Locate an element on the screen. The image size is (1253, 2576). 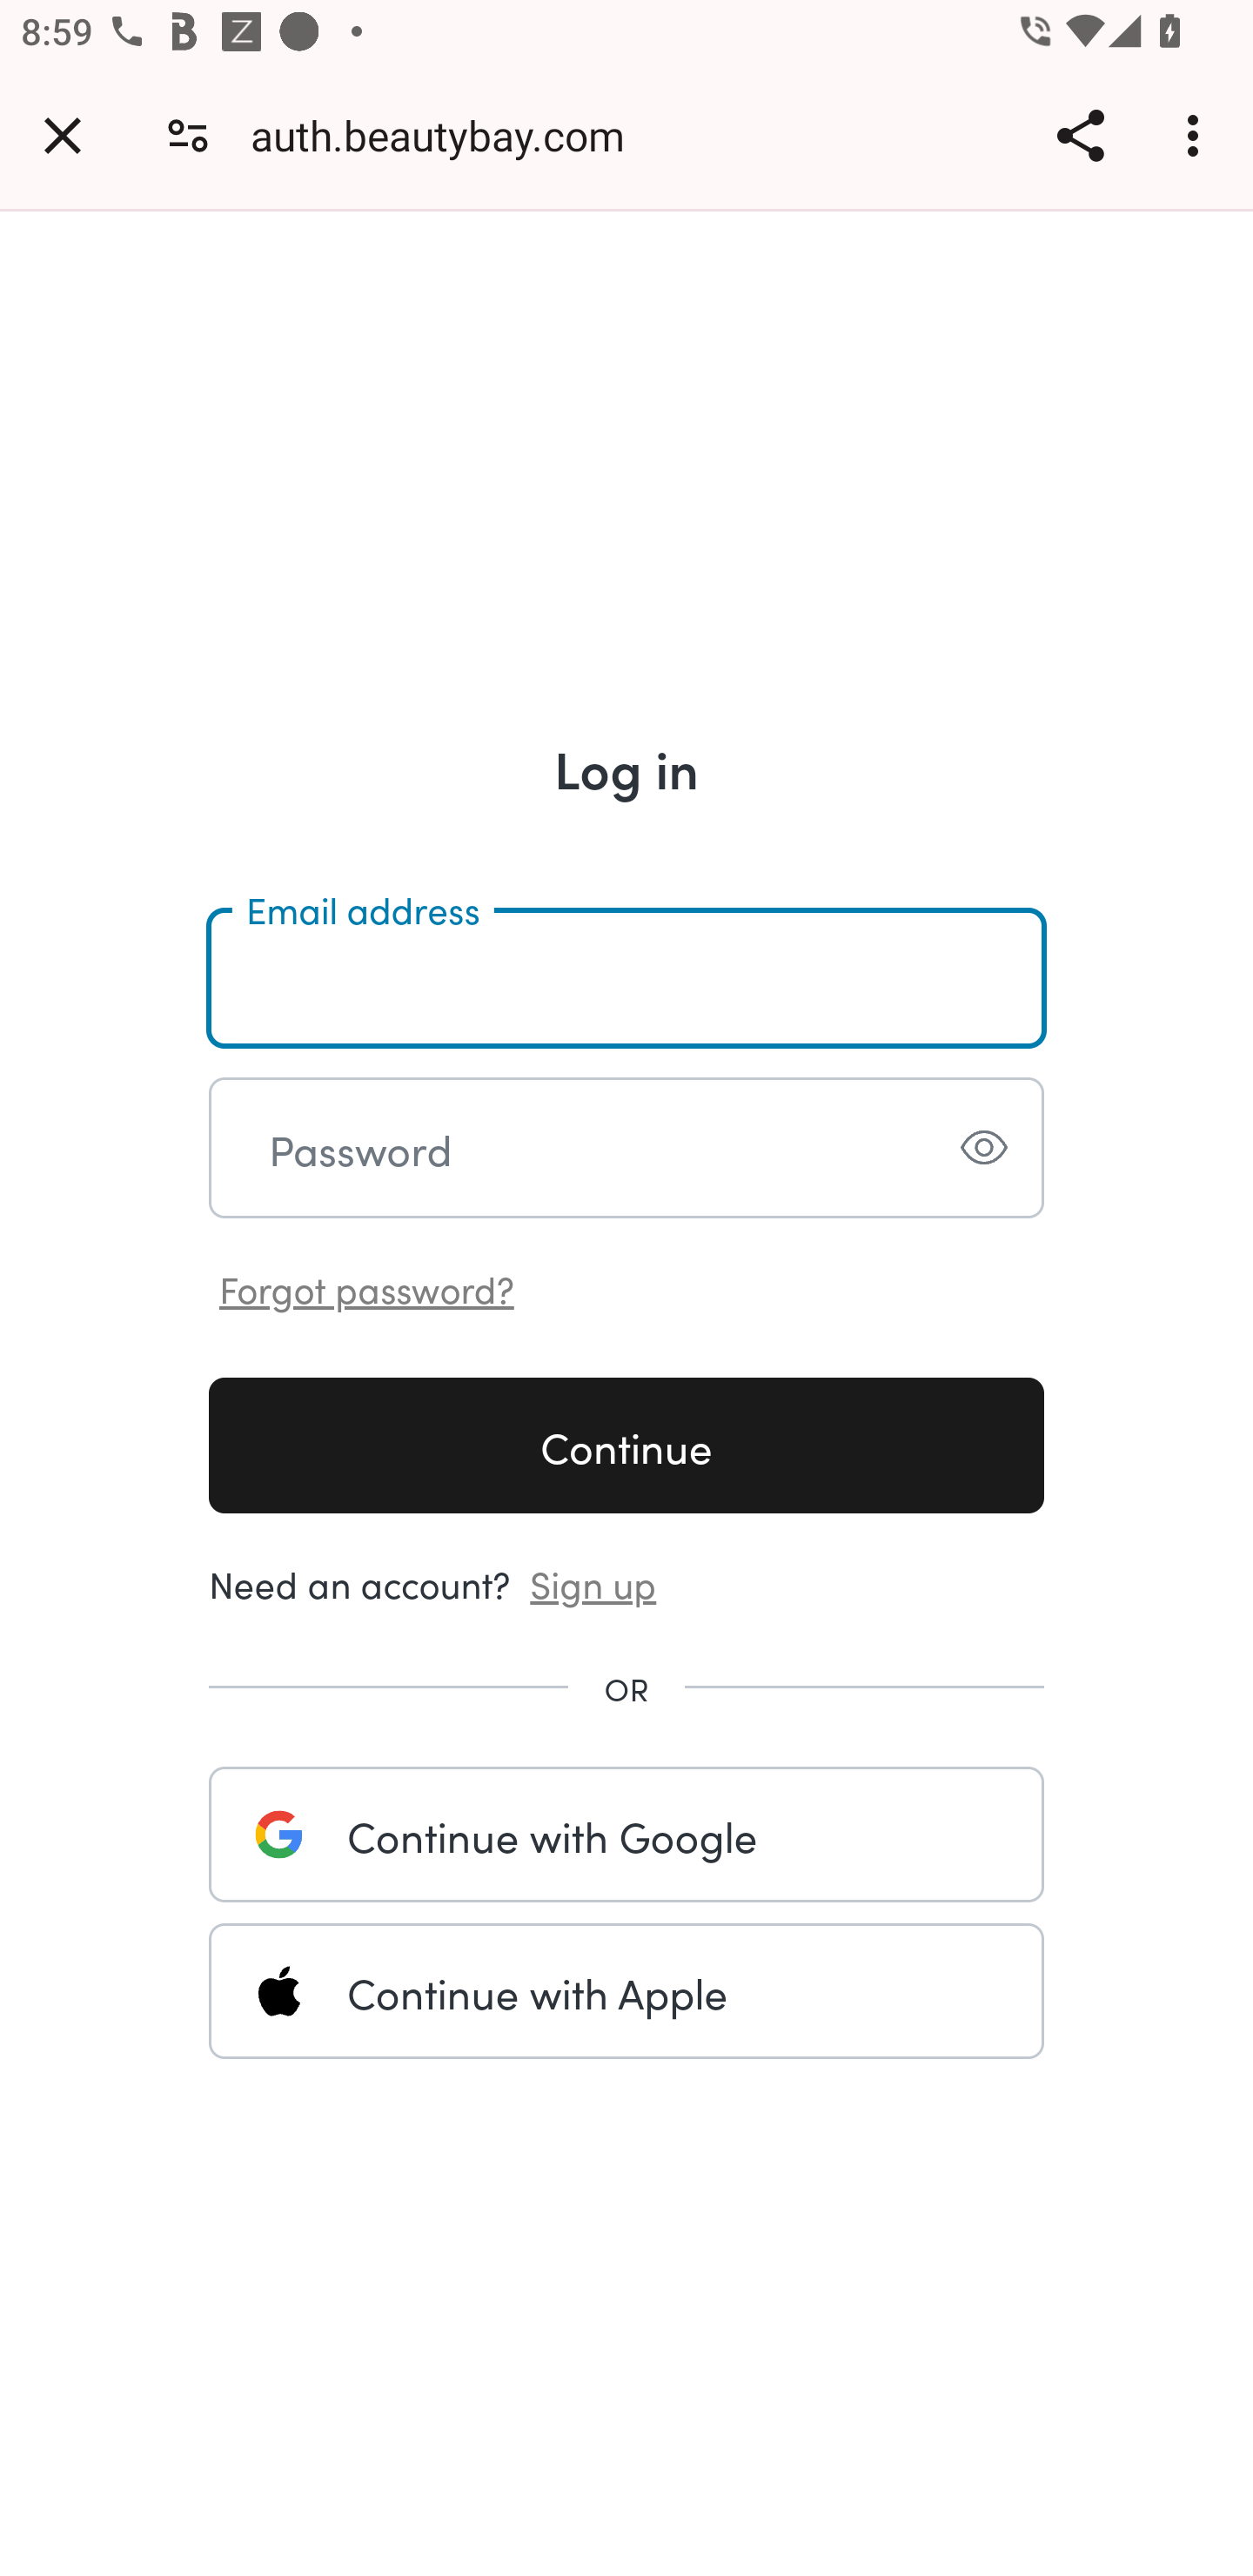
Continue with Google is located at coordinates (626, 1834).